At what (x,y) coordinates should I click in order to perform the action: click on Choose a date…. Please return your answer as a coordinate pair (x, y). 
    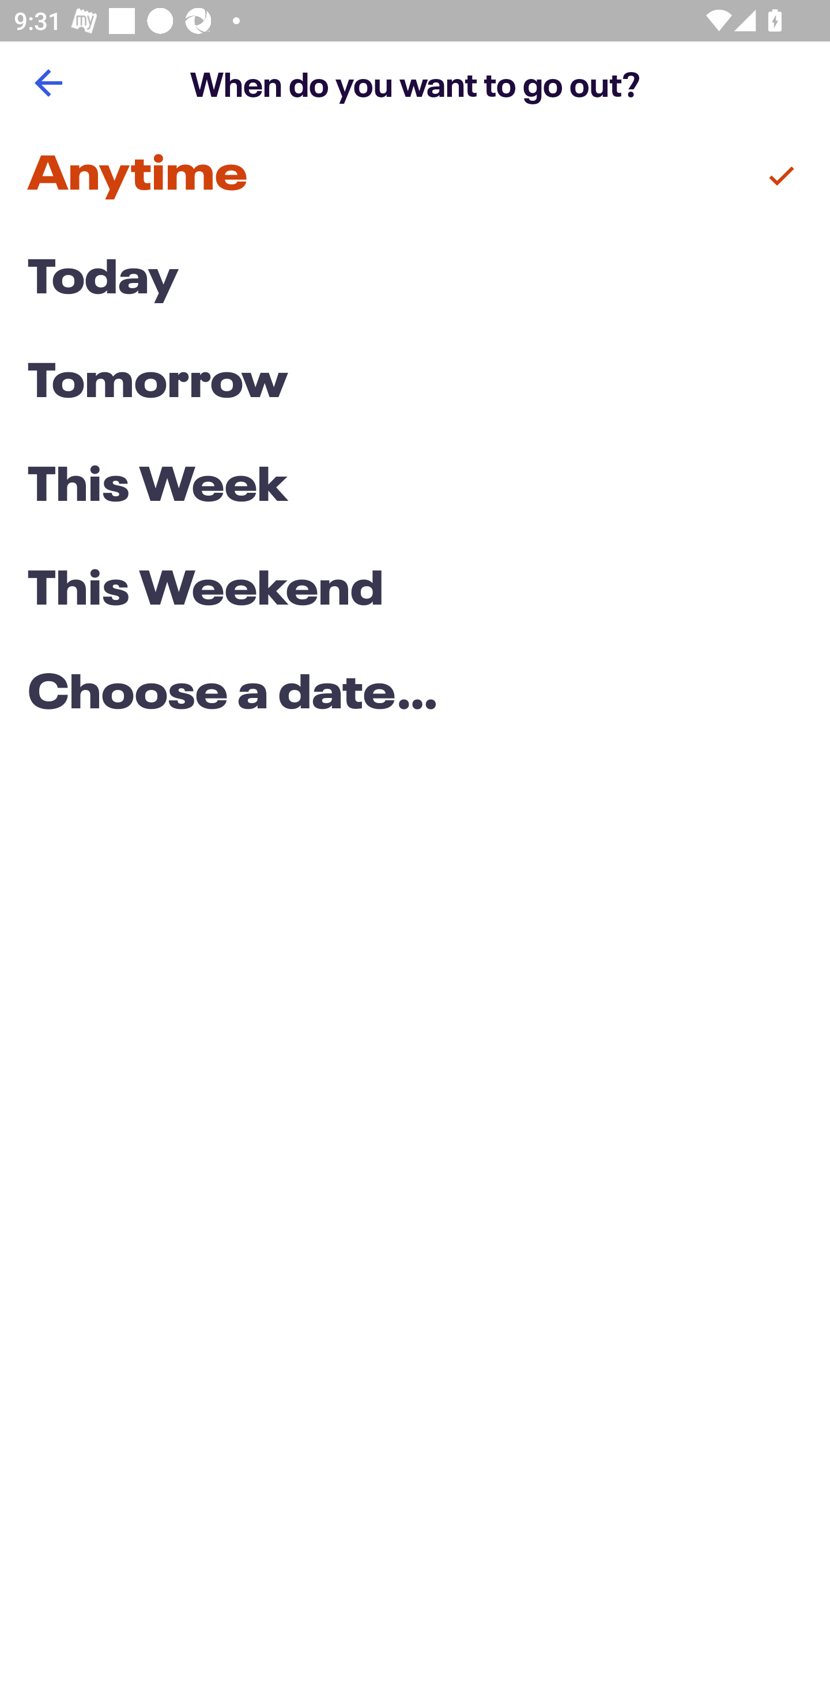
    Looking at the image, I should click on (415, 695).